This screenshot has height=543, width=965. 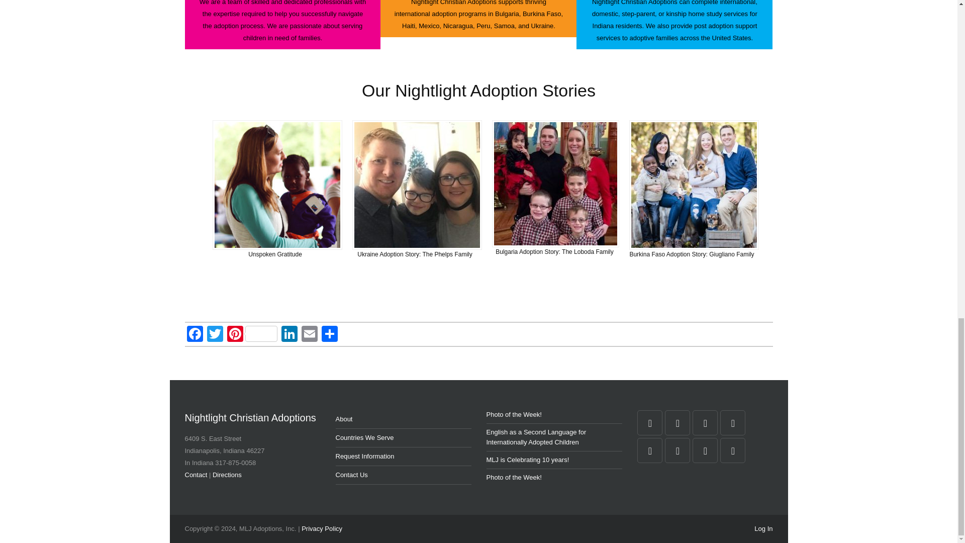 What do you see at coordinates (555, 251) in the screenshot?
I see `Bulgaria Adoption Story: The Loboda Family` at bounding box center [555, 251].